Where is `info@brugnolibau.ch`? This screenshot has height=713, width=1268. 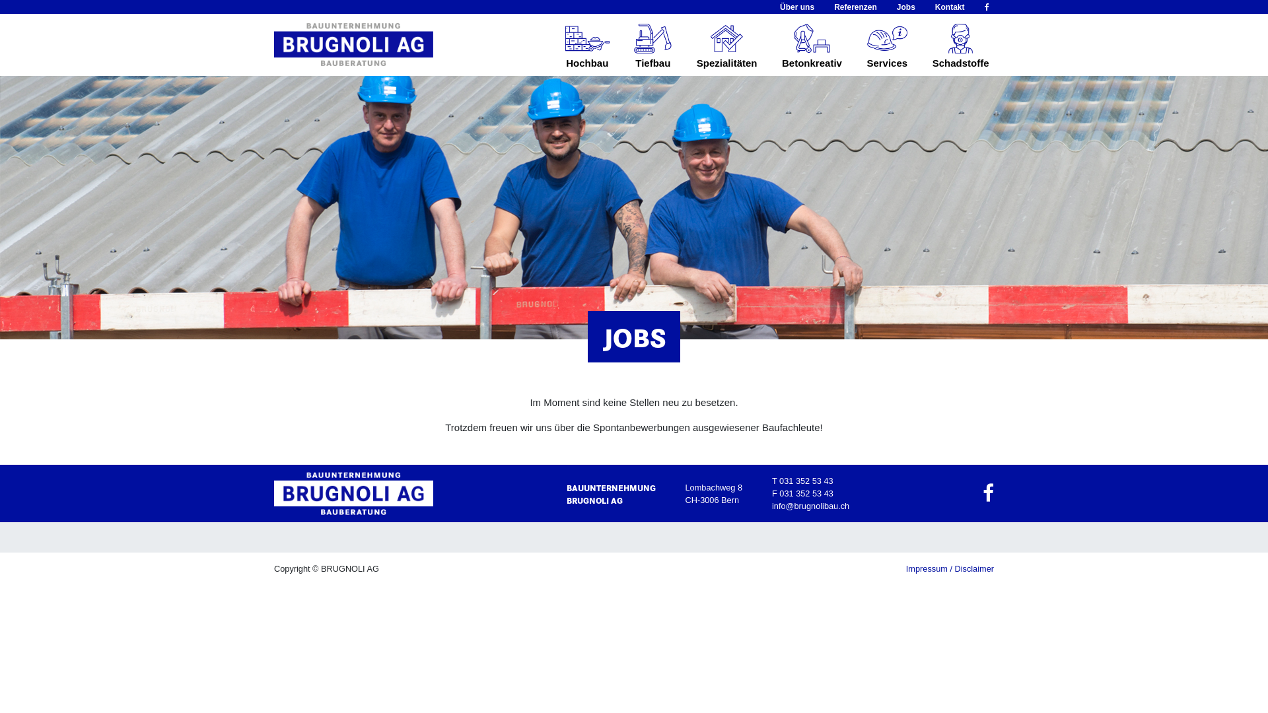 info@brugnolibau.ch is located at coordinates (811, 506).